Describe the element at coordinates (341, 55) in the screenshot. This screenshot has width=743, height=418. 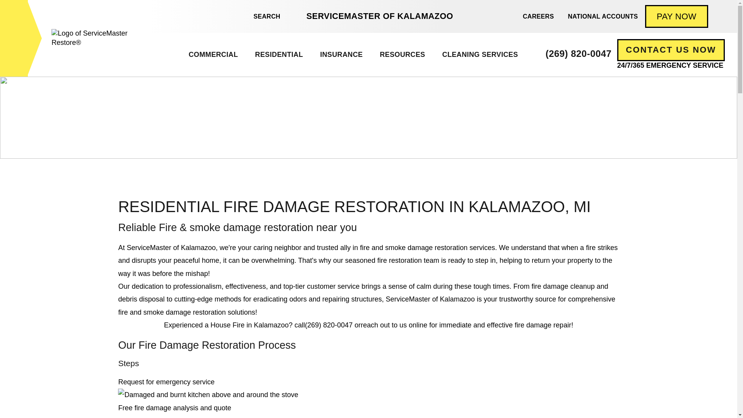
I see `INSURANCE` at that location.